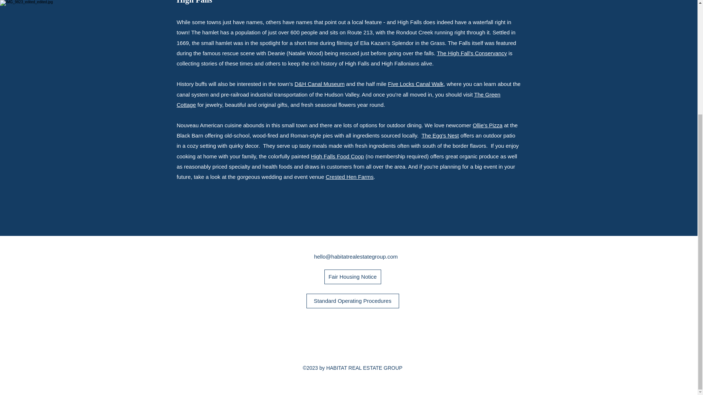  Describe the element at coordinates (440, 135) in the screenshot. I see `The Egg's Nest` at that location.